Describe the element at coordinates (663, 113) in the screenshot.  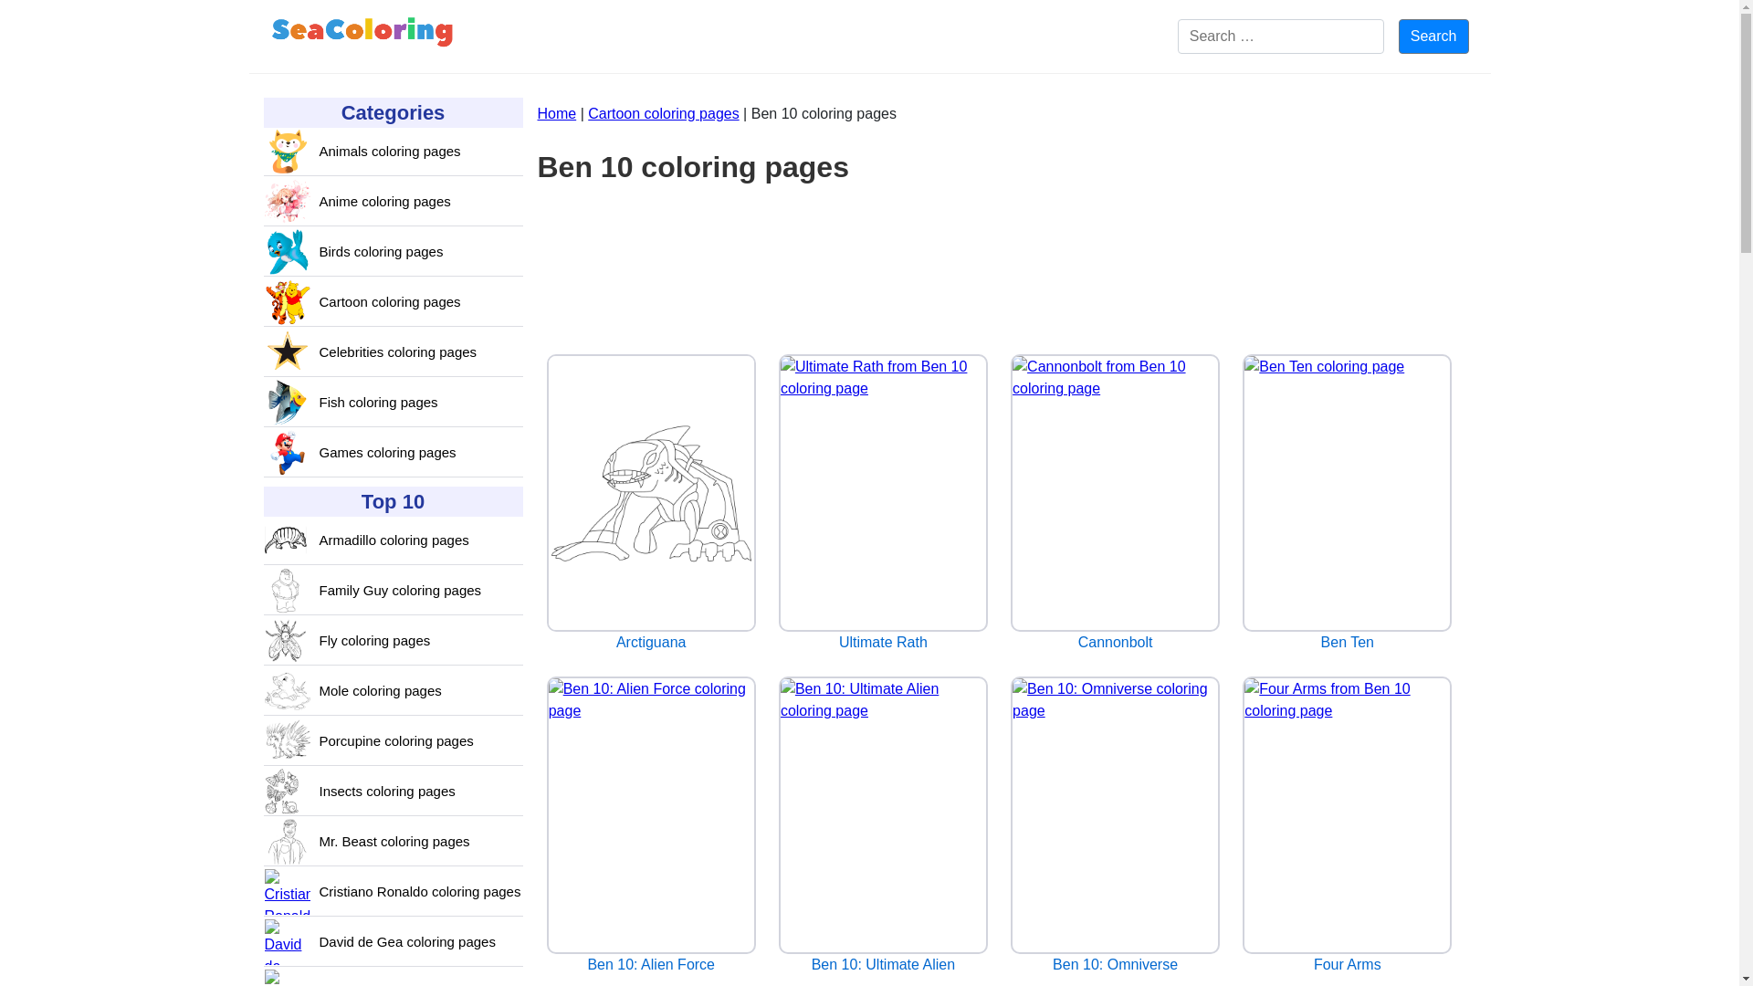
I see `Cartoon coloring pages` at that location.